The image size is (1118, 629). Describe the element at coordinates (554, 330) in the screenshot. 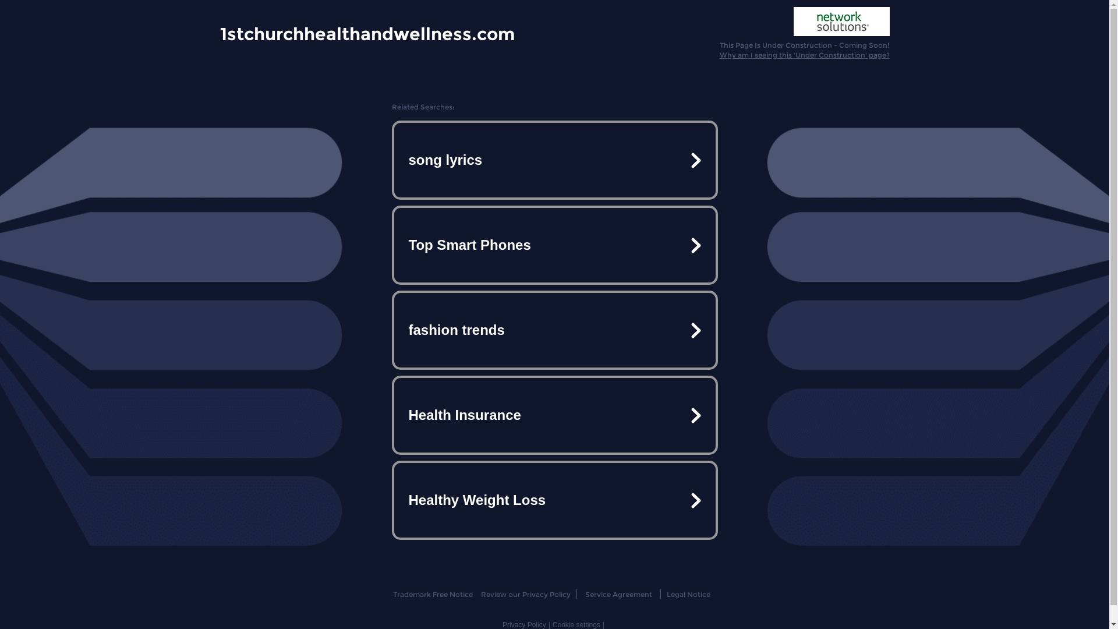

I see `fashion trends` at that location.